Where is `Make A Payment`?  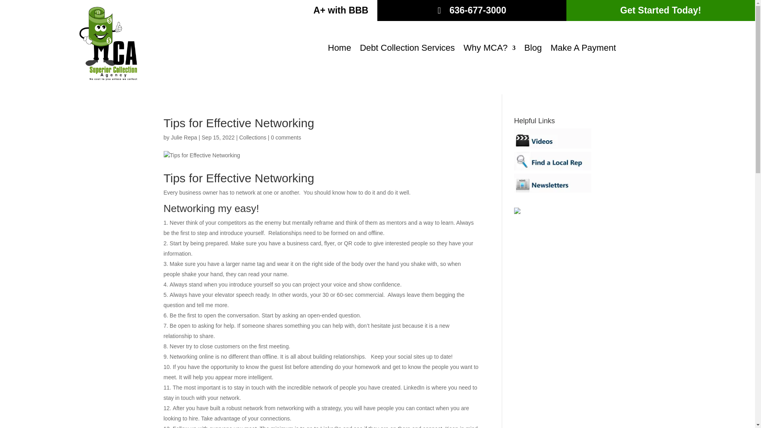 Make A Payment is located at coordinates (583, 50).